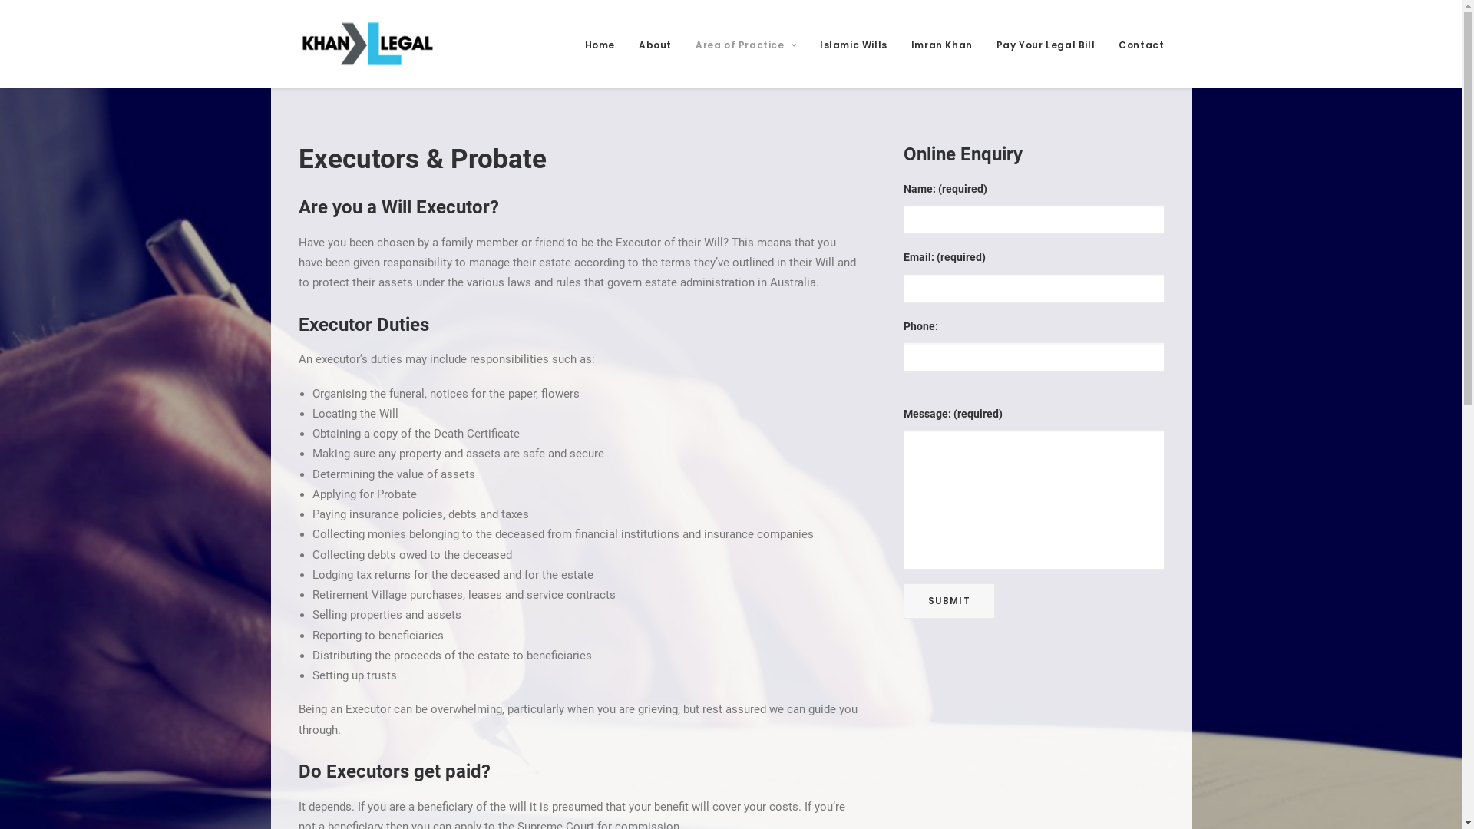 The image size is (1474, 829). What do you see at coordinates (949, 601) in the screenshot?
I see `SUBMIT` at bounding box center [949, 601].